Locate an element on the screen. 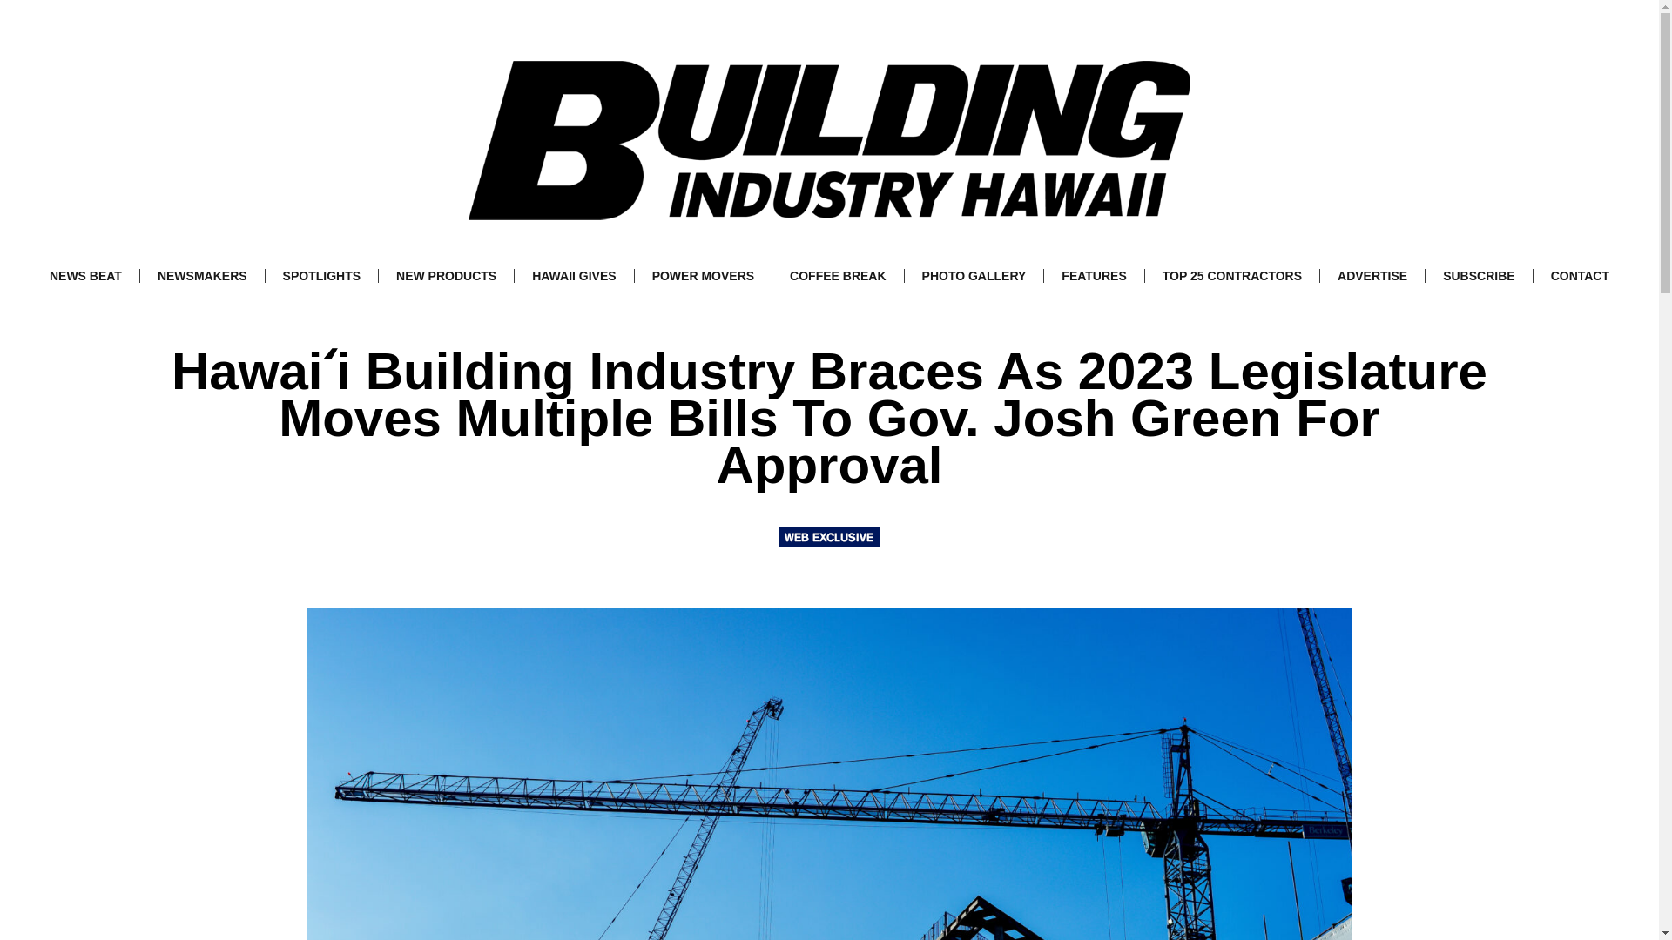 This screenshot has width=1672, height=940. TOP 25 CONTRACTORS is located at coordinates (1231, 275).